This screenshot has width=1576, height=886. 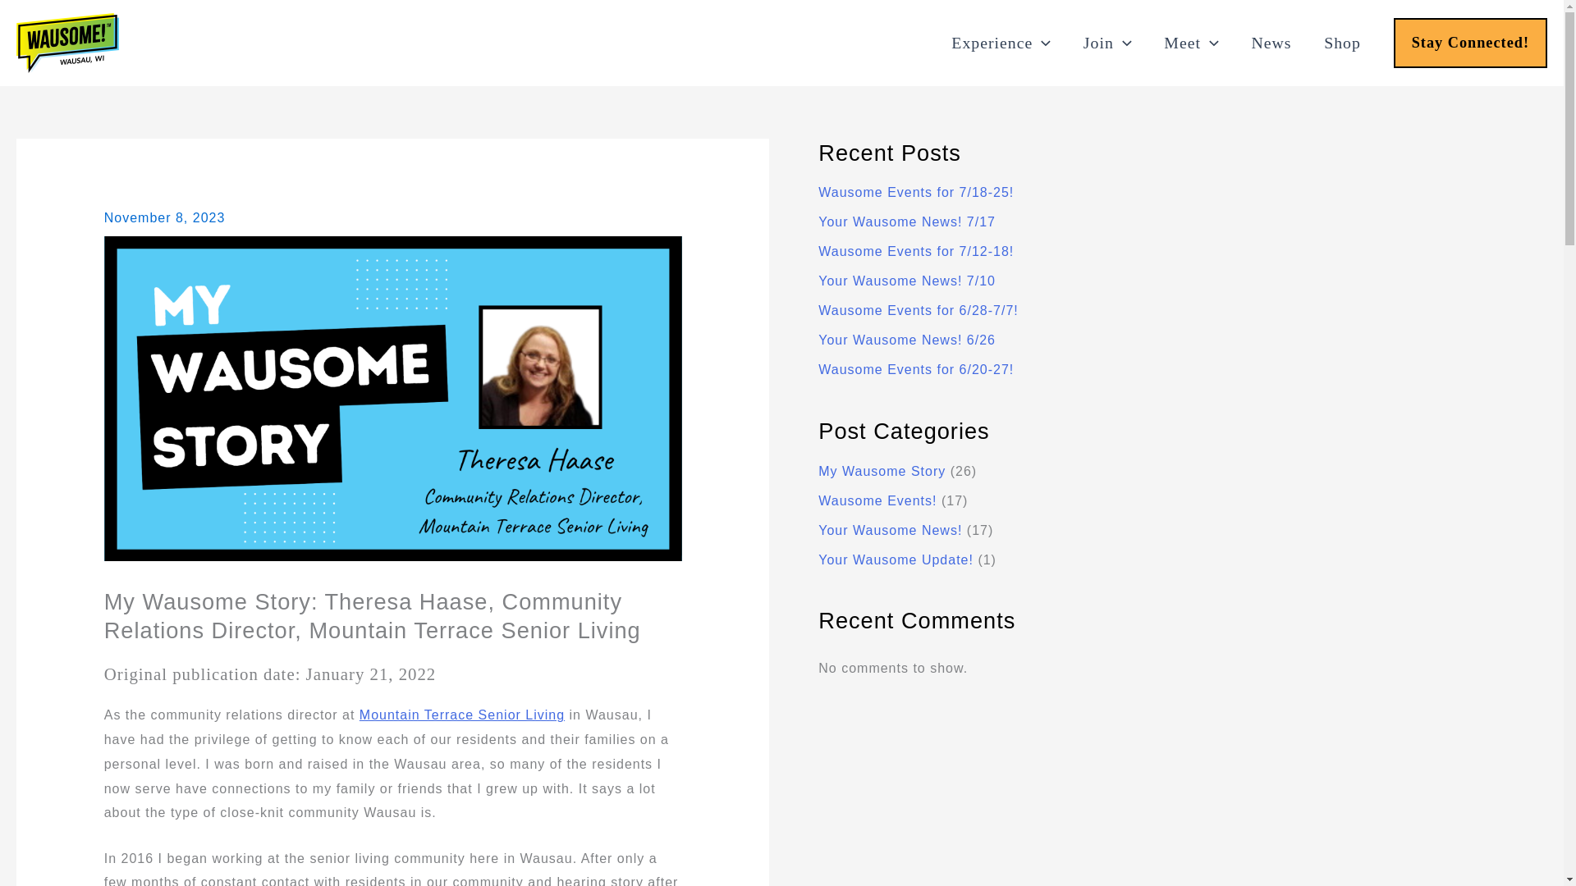 What do you see at coordinates (1190, 42) in the screenshot?
I see `Meet` at bounding box center [1190, 42].